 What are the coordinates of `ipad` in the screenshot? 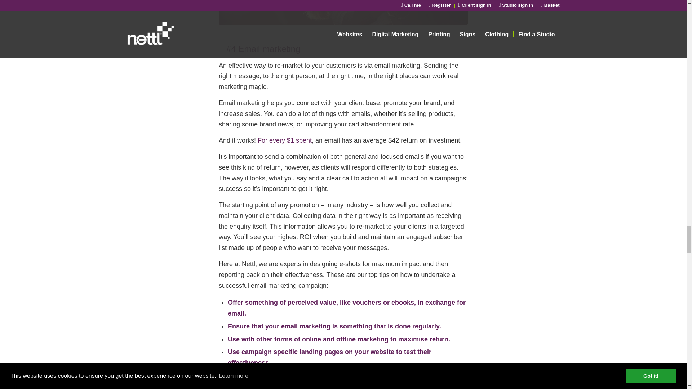 It's located at (343, 12).